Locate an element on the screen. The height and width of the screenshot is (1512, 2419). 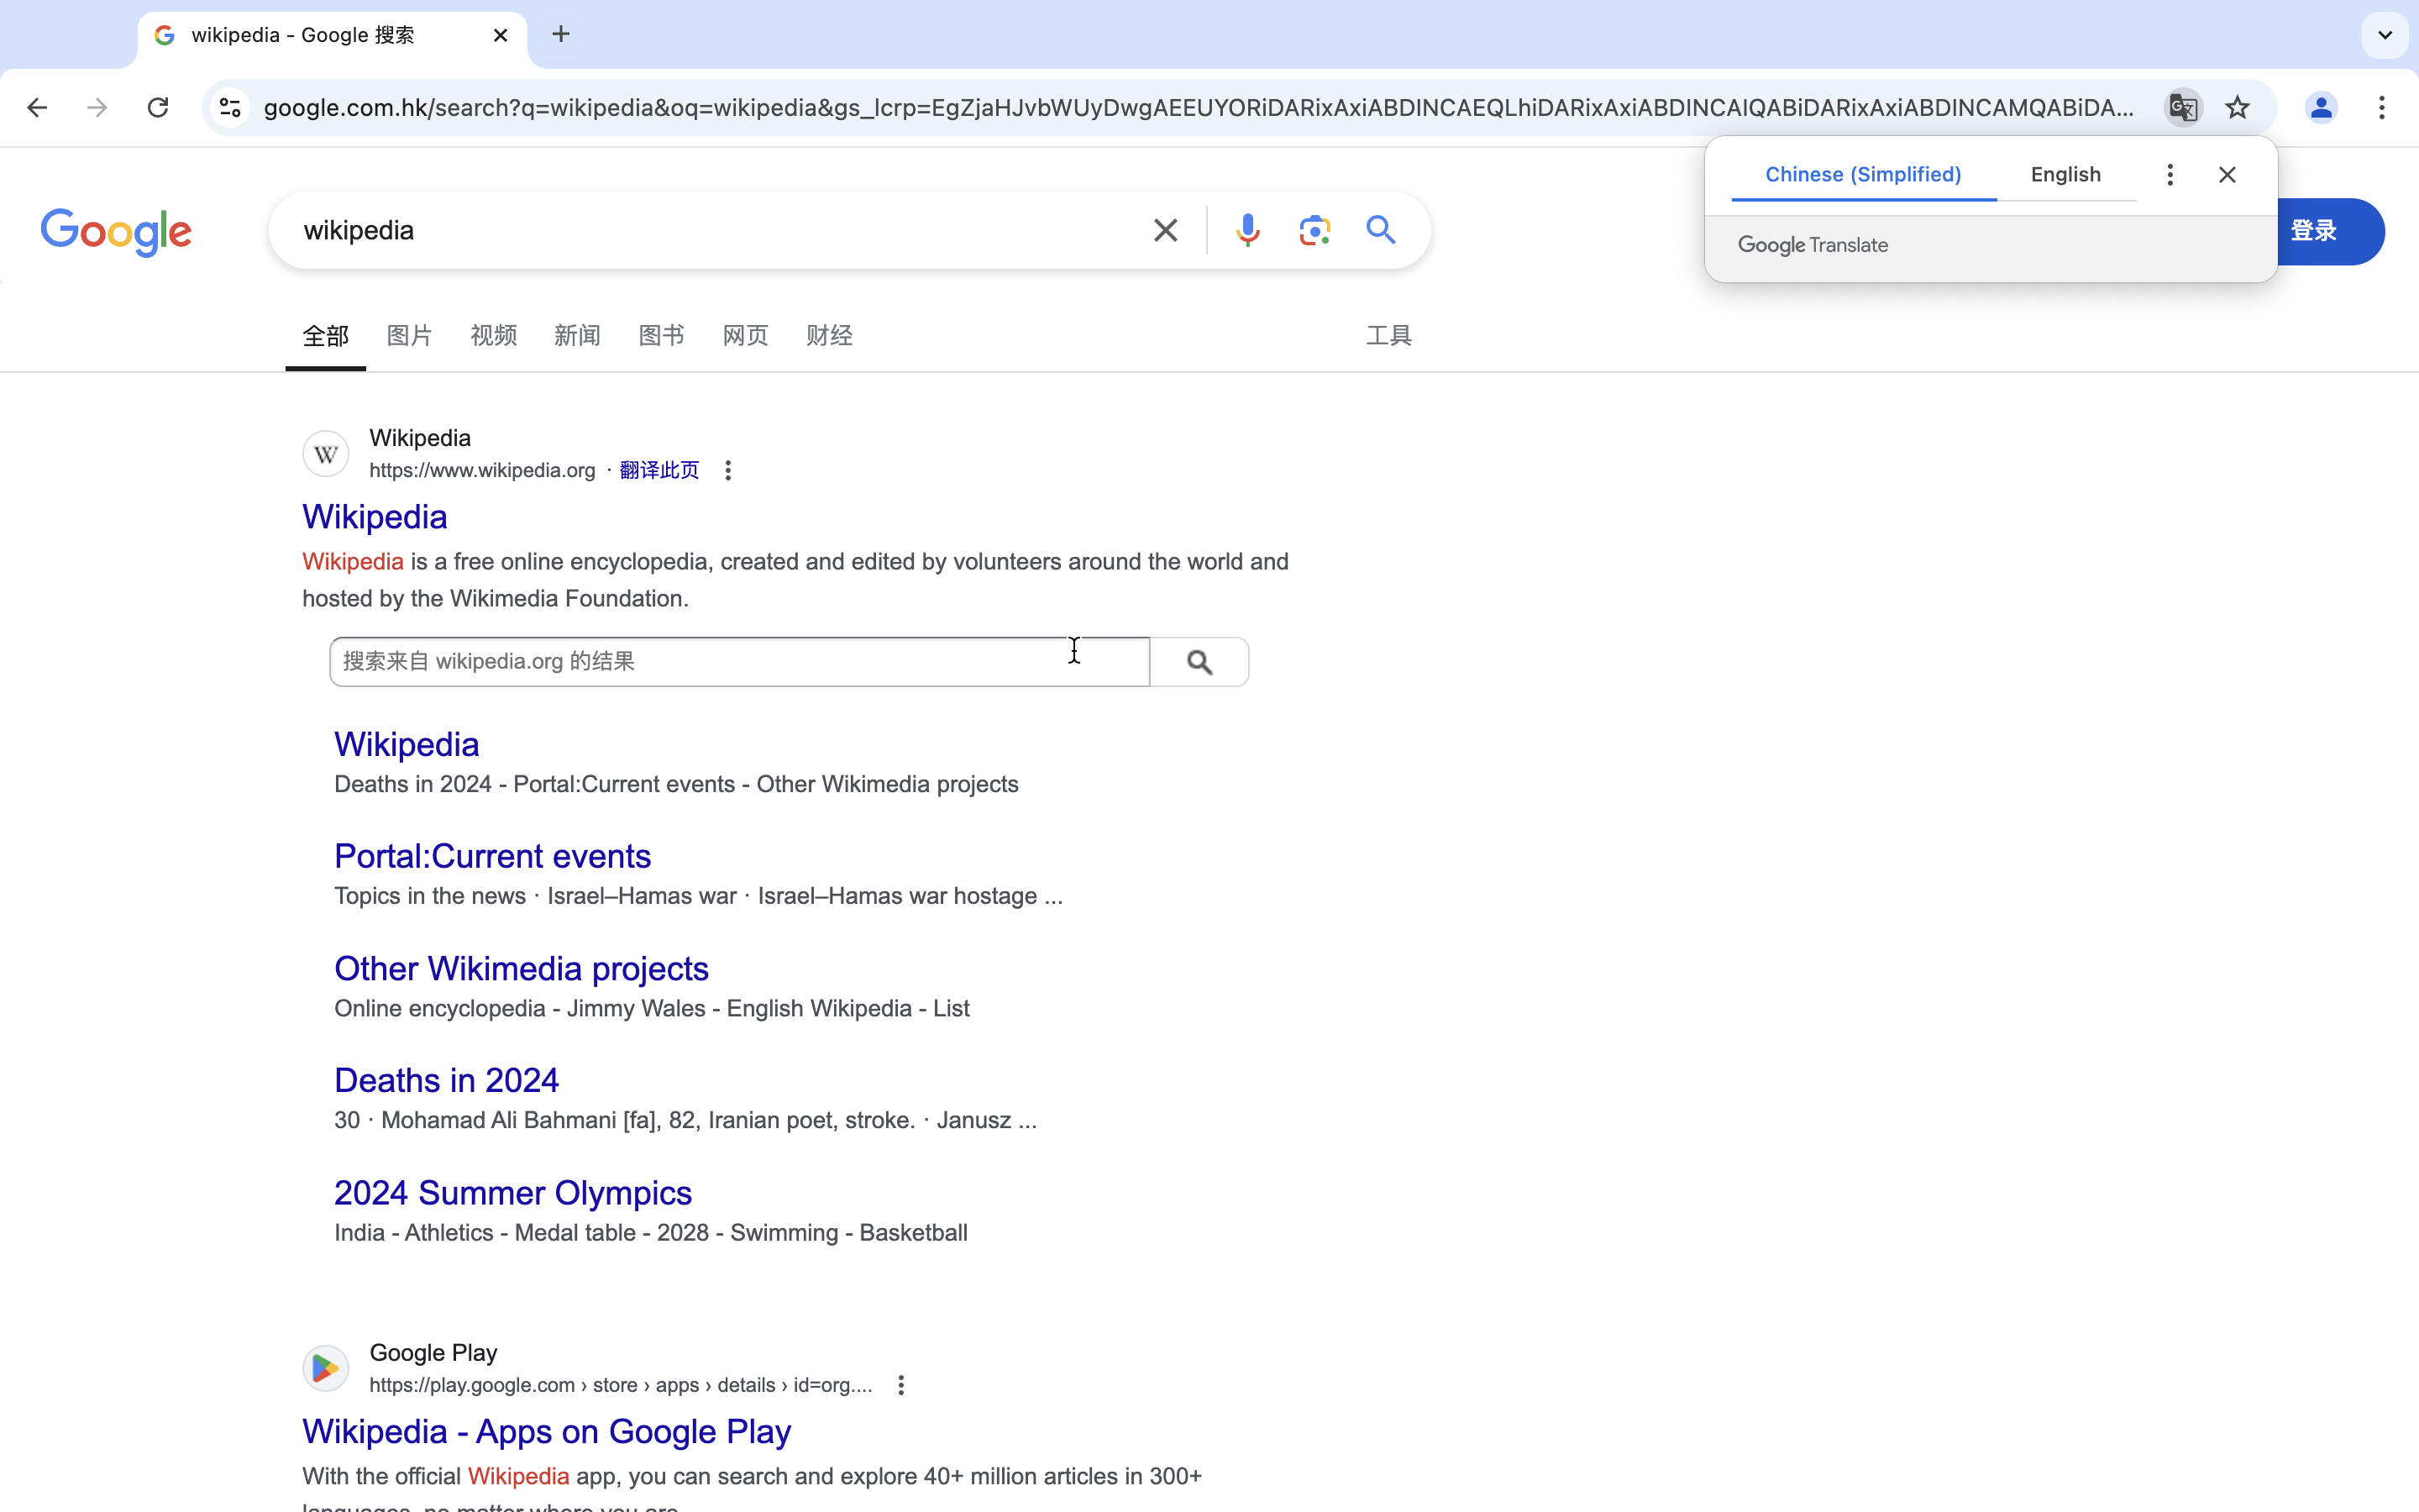
wikipedia is located at coordinates (715, 230).